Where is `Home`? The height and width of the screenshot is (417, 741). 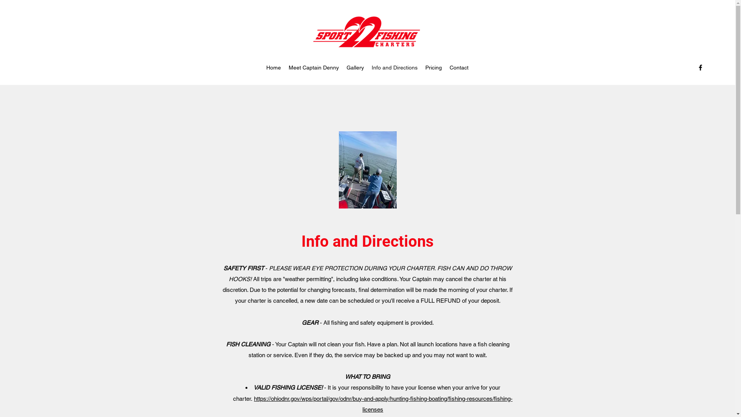
Home is located at coordinates (274, 68).